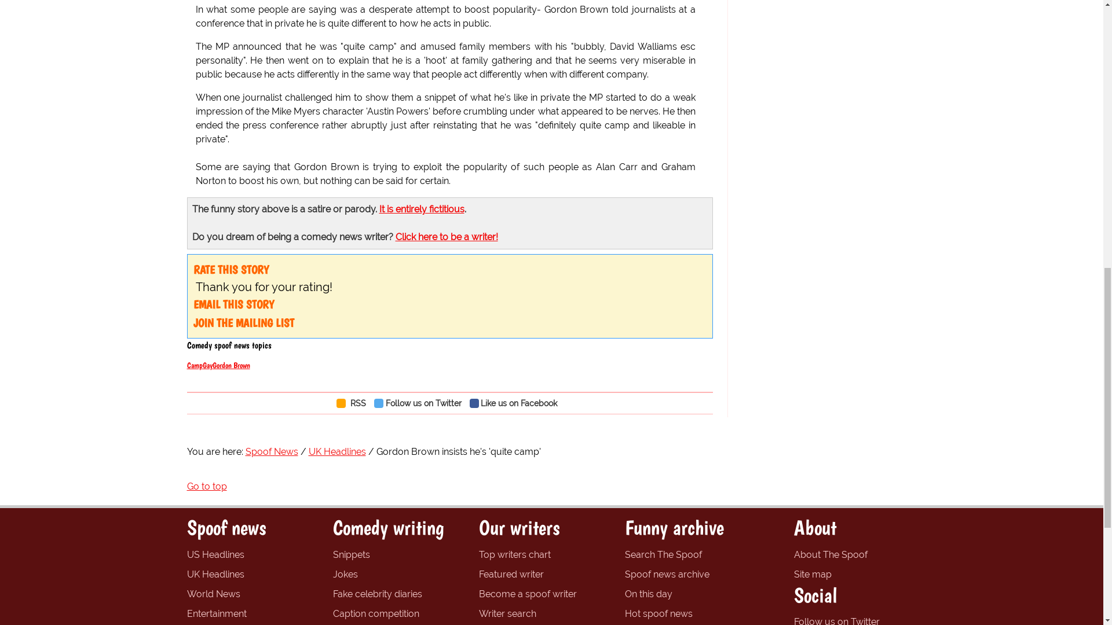 This screenshot has height=625, width=1112. I want to click on It is entirely fictitious, so click(421, 209).